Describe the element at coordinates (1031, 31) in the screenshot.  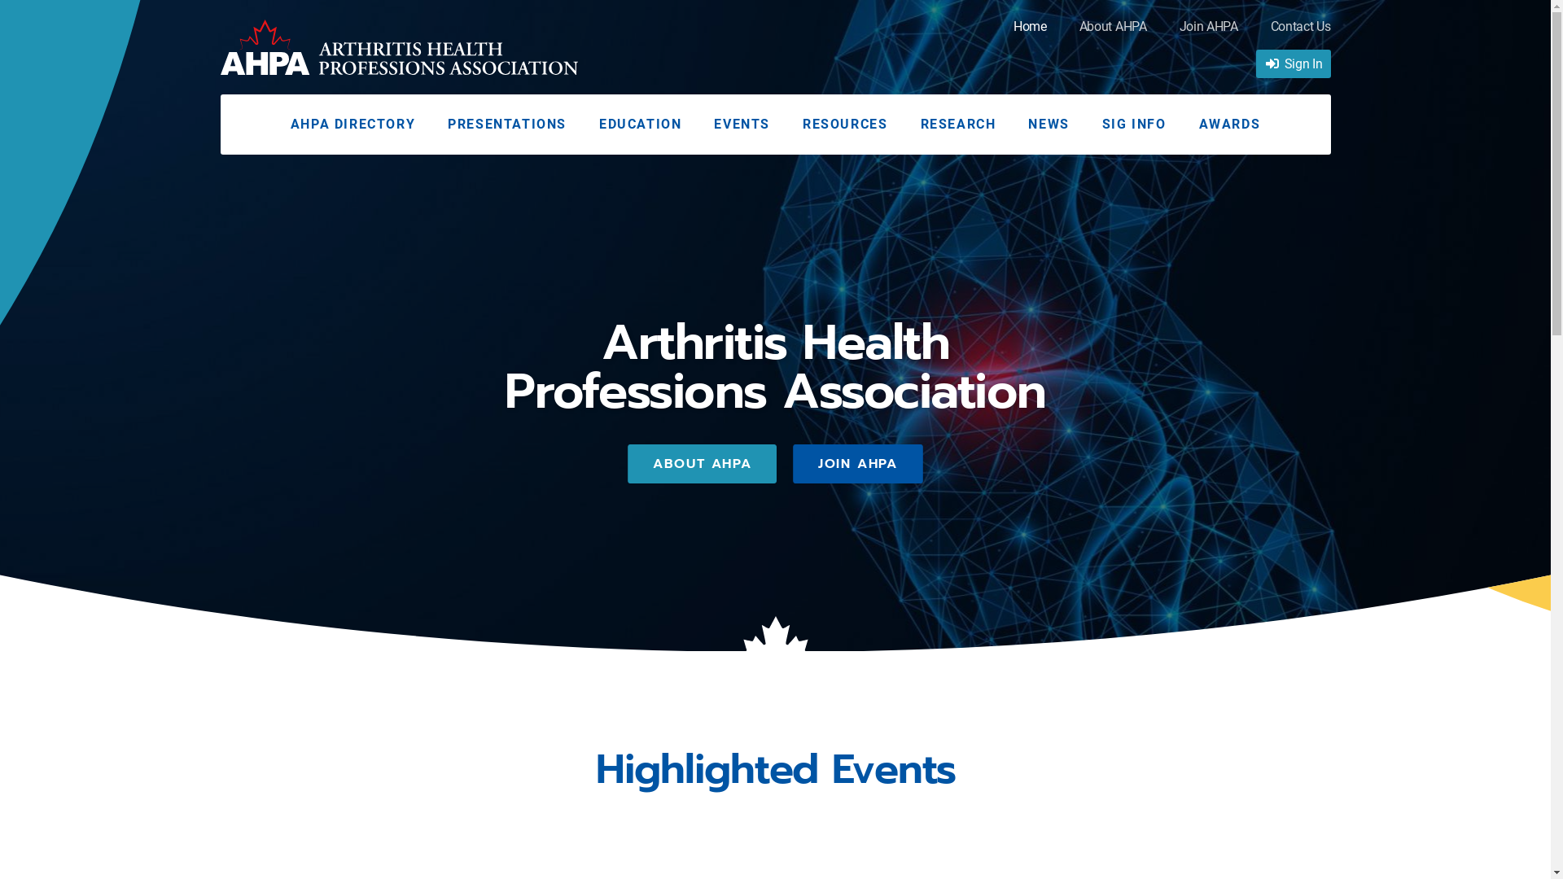
I see `Home` at that location.